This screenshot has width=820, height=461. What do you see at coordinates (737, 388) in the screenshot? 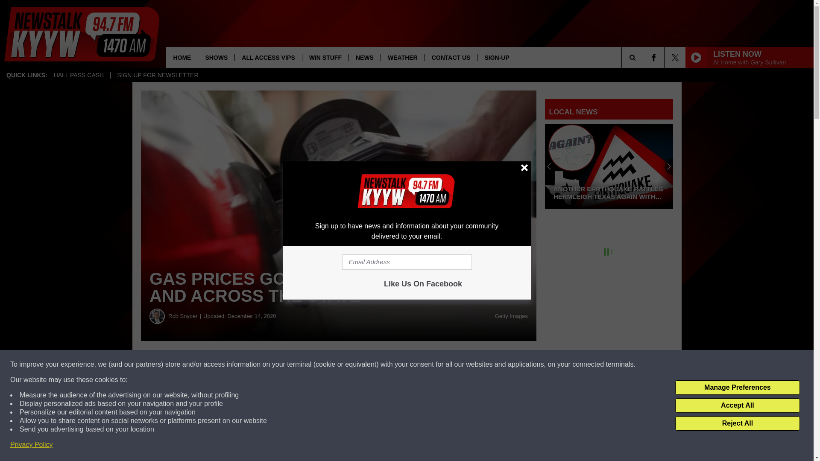
I see `Manage Preferences` at bounding box center [737, 388].